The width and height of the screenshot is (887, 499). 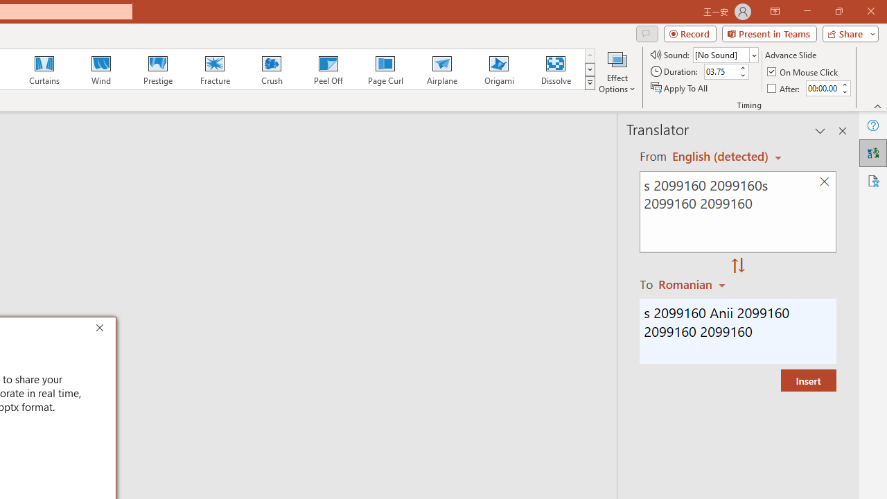 I want to click on Duration, so click(x=721, y=72).